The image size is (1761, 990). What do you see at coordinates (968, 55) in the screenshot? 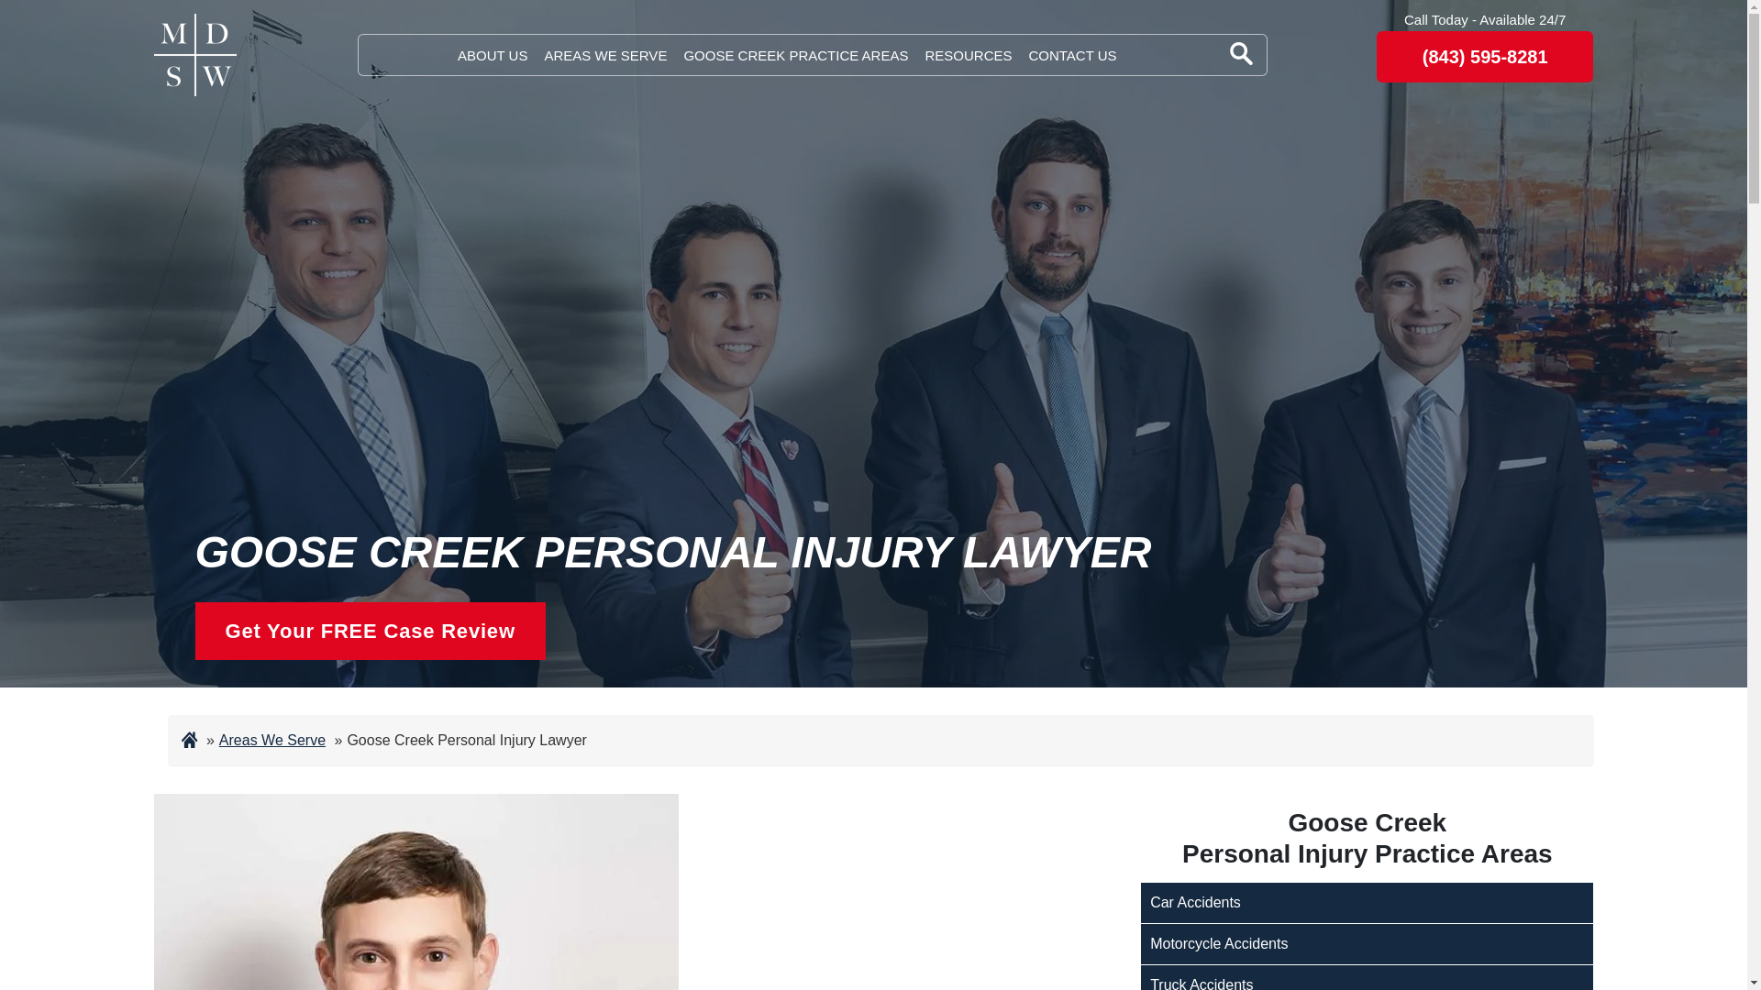
I see `RESOURCES` at bounding box center [968, 55].